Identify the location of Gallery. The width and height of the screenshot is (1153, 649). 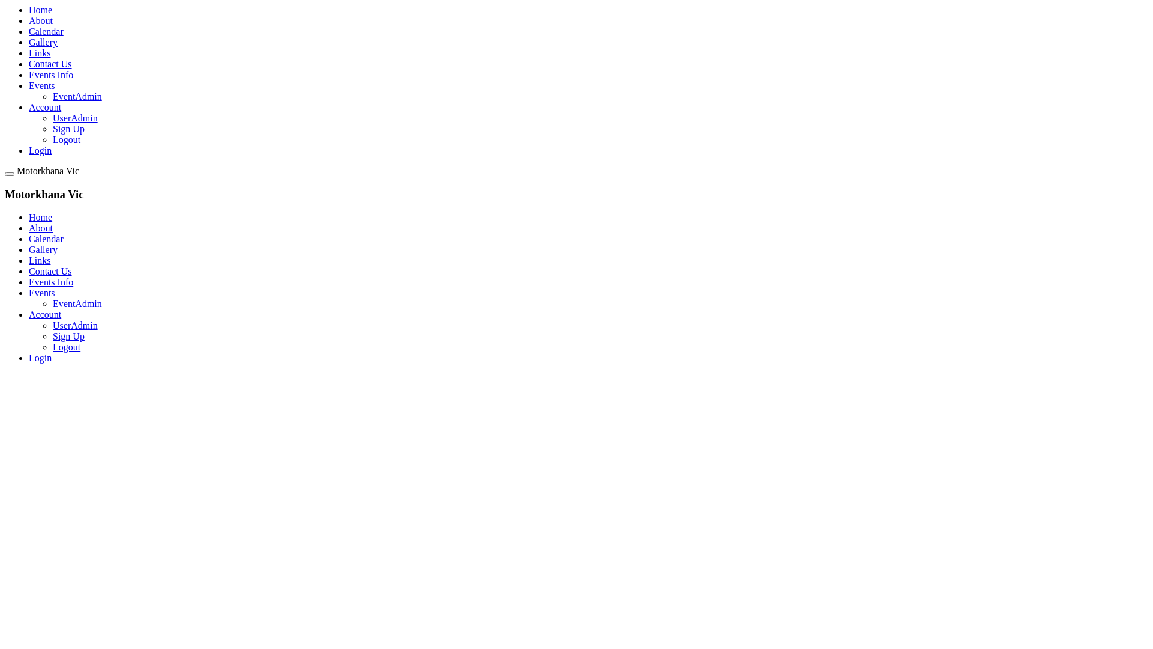
(43, 250).